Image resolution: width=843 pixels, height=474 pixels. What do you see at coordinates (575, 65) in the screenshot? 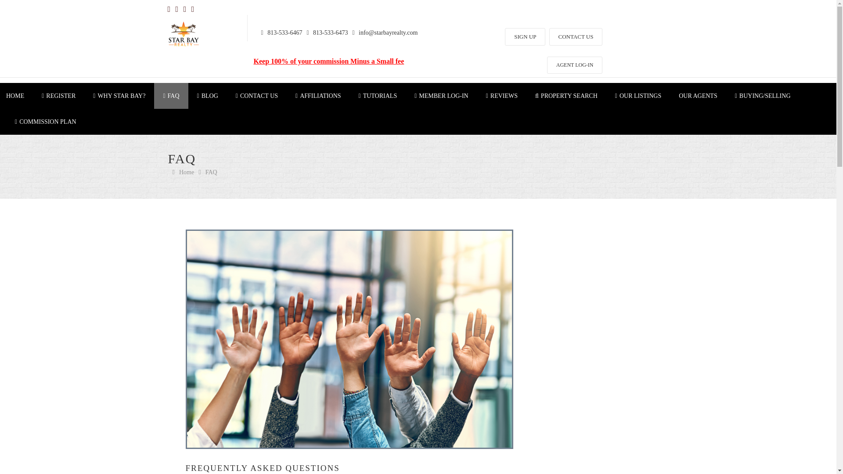
I see `AGENT LOG-IN` at bounding box center [575, 65].